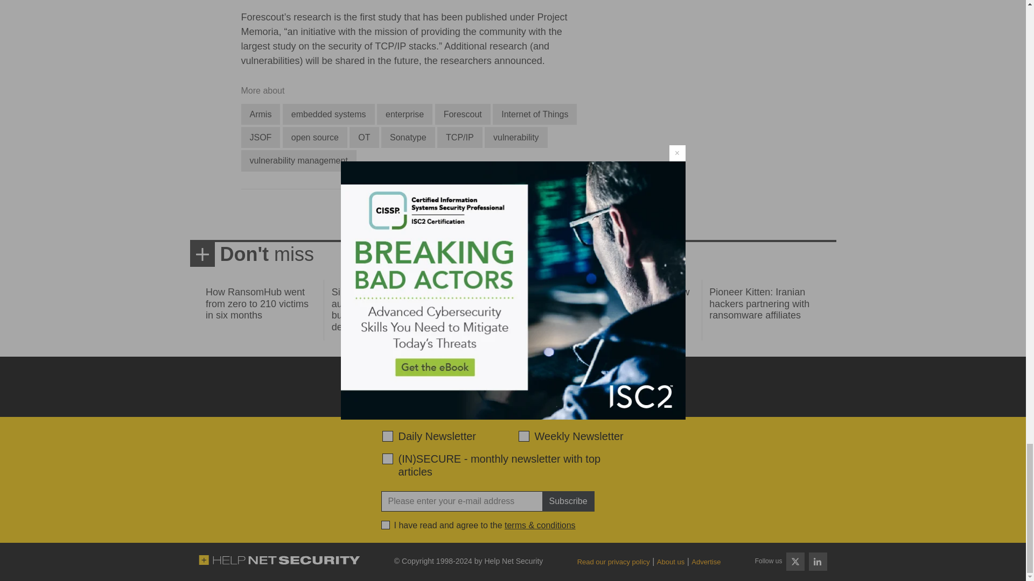  I want to click on open source, so click(315, 138).